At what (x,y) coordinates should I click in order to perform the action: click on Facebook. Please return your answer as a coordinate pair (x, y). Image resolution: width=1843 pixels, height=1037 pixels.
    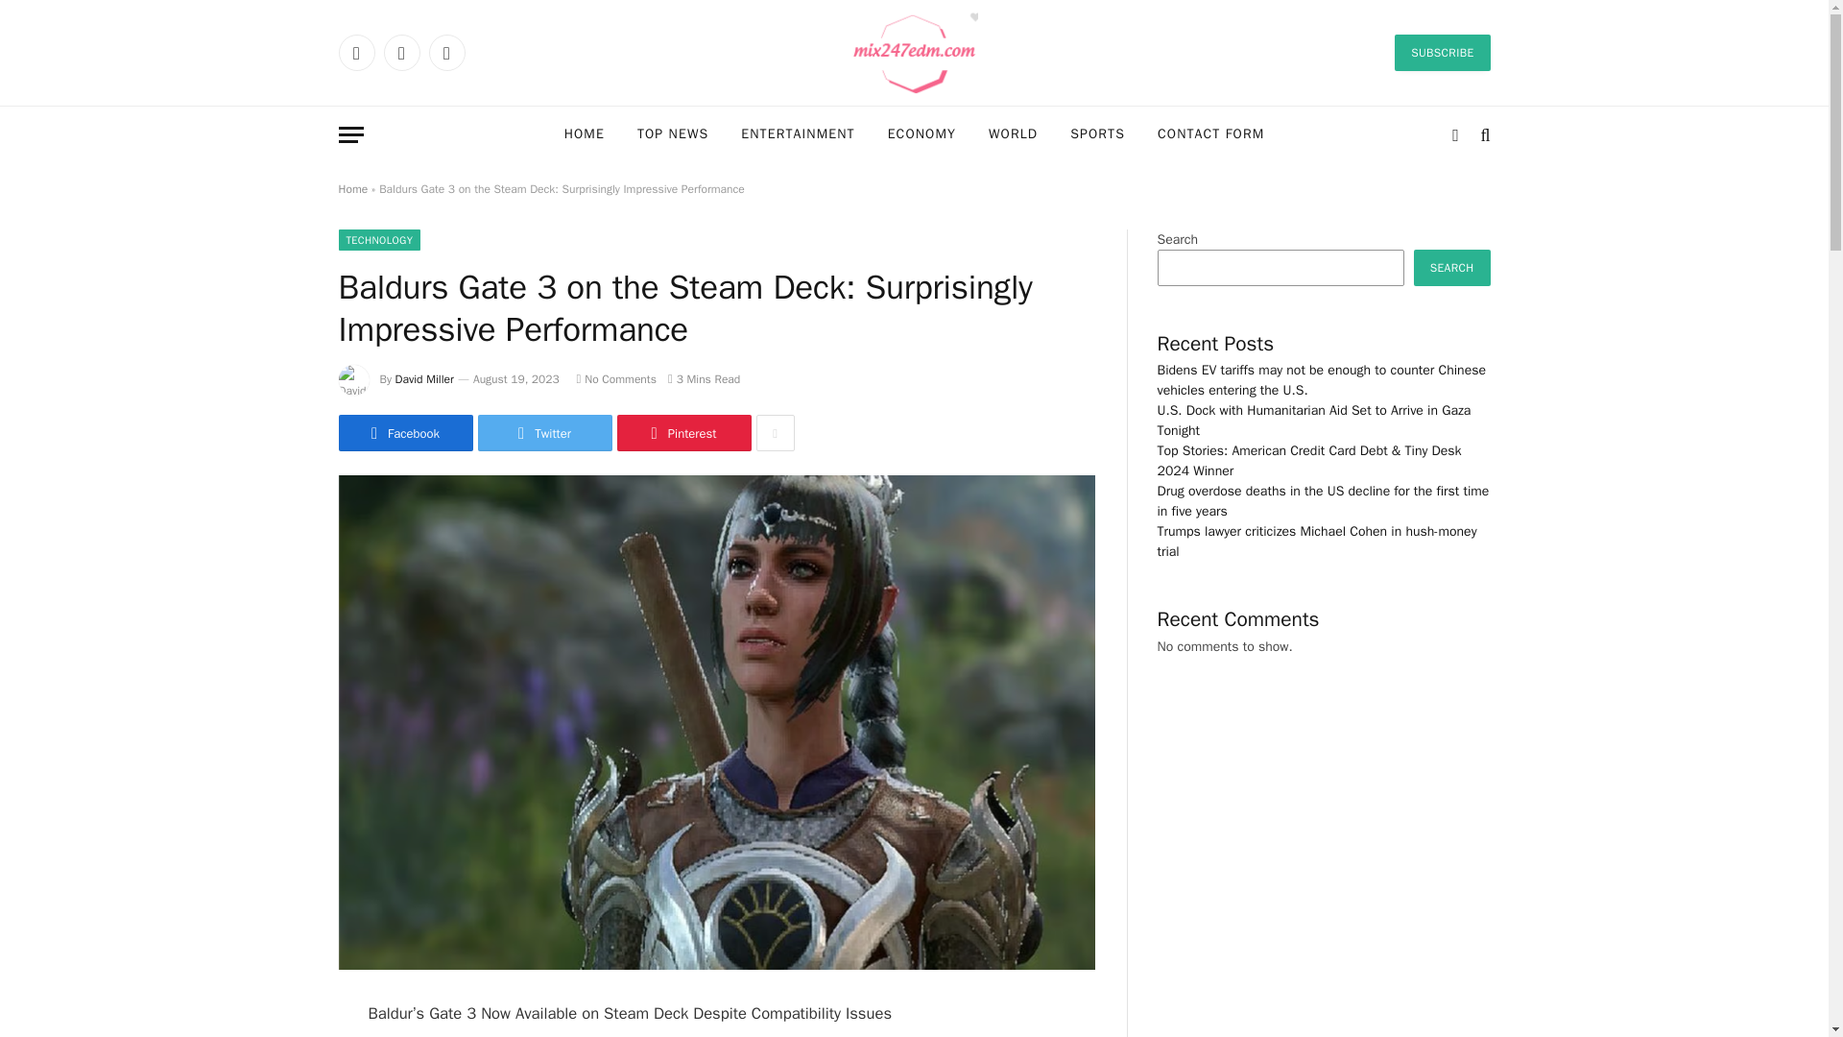
    Looking at the image, I should click on (355, 52).